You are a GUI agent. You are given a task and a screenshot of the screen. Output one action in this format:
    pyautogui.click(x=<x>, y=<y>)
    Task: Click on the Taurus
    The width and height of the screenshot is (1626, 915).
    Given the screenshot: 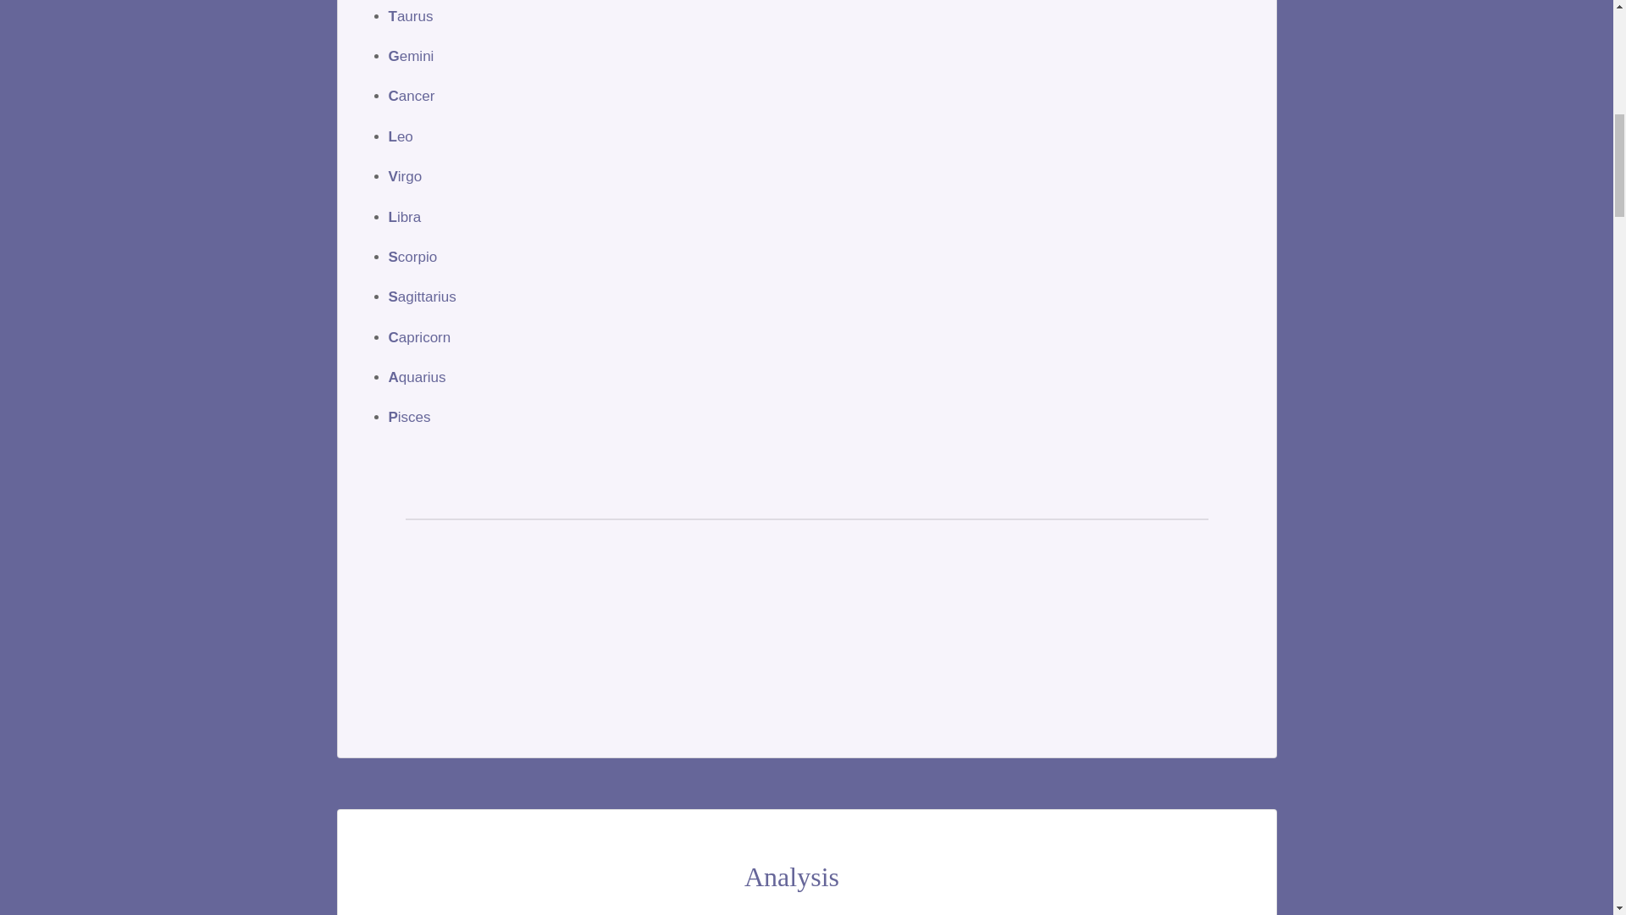 What is the action you would take?
    pyautogui.click(x=410, y=16)
    